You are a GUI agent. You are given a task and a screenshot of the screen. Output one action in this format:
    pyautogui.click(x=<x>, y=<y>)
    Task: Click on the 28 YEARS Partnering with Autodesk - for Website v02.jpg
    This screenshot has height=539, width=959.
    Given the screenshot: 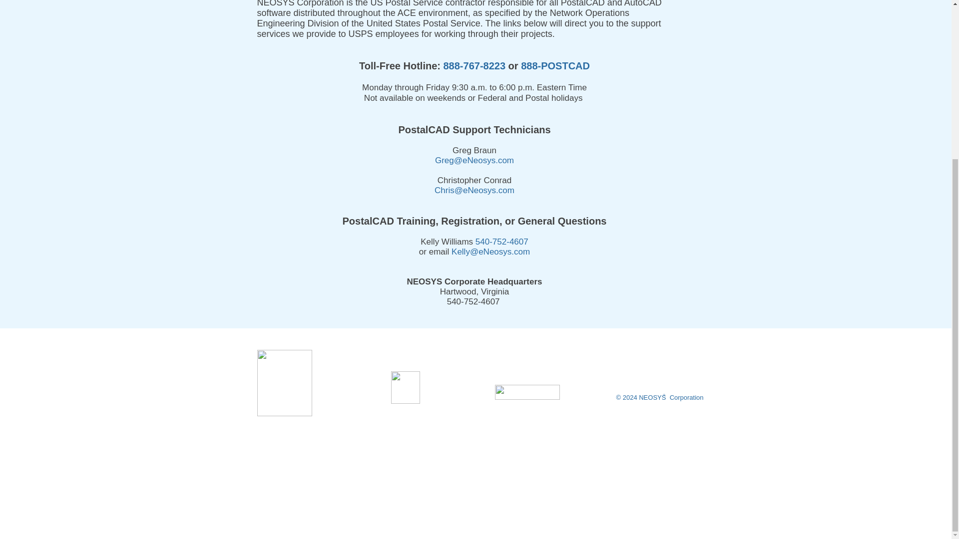 What is the action you would take?
    pyautogui.click(x=405, y=387)
    